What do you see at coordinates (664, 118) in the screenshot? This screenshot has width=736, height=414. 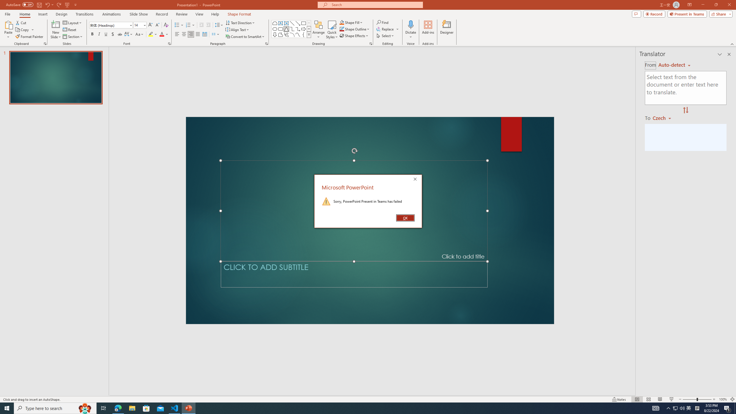 I see `Czech` at bounding box center [664, 118].